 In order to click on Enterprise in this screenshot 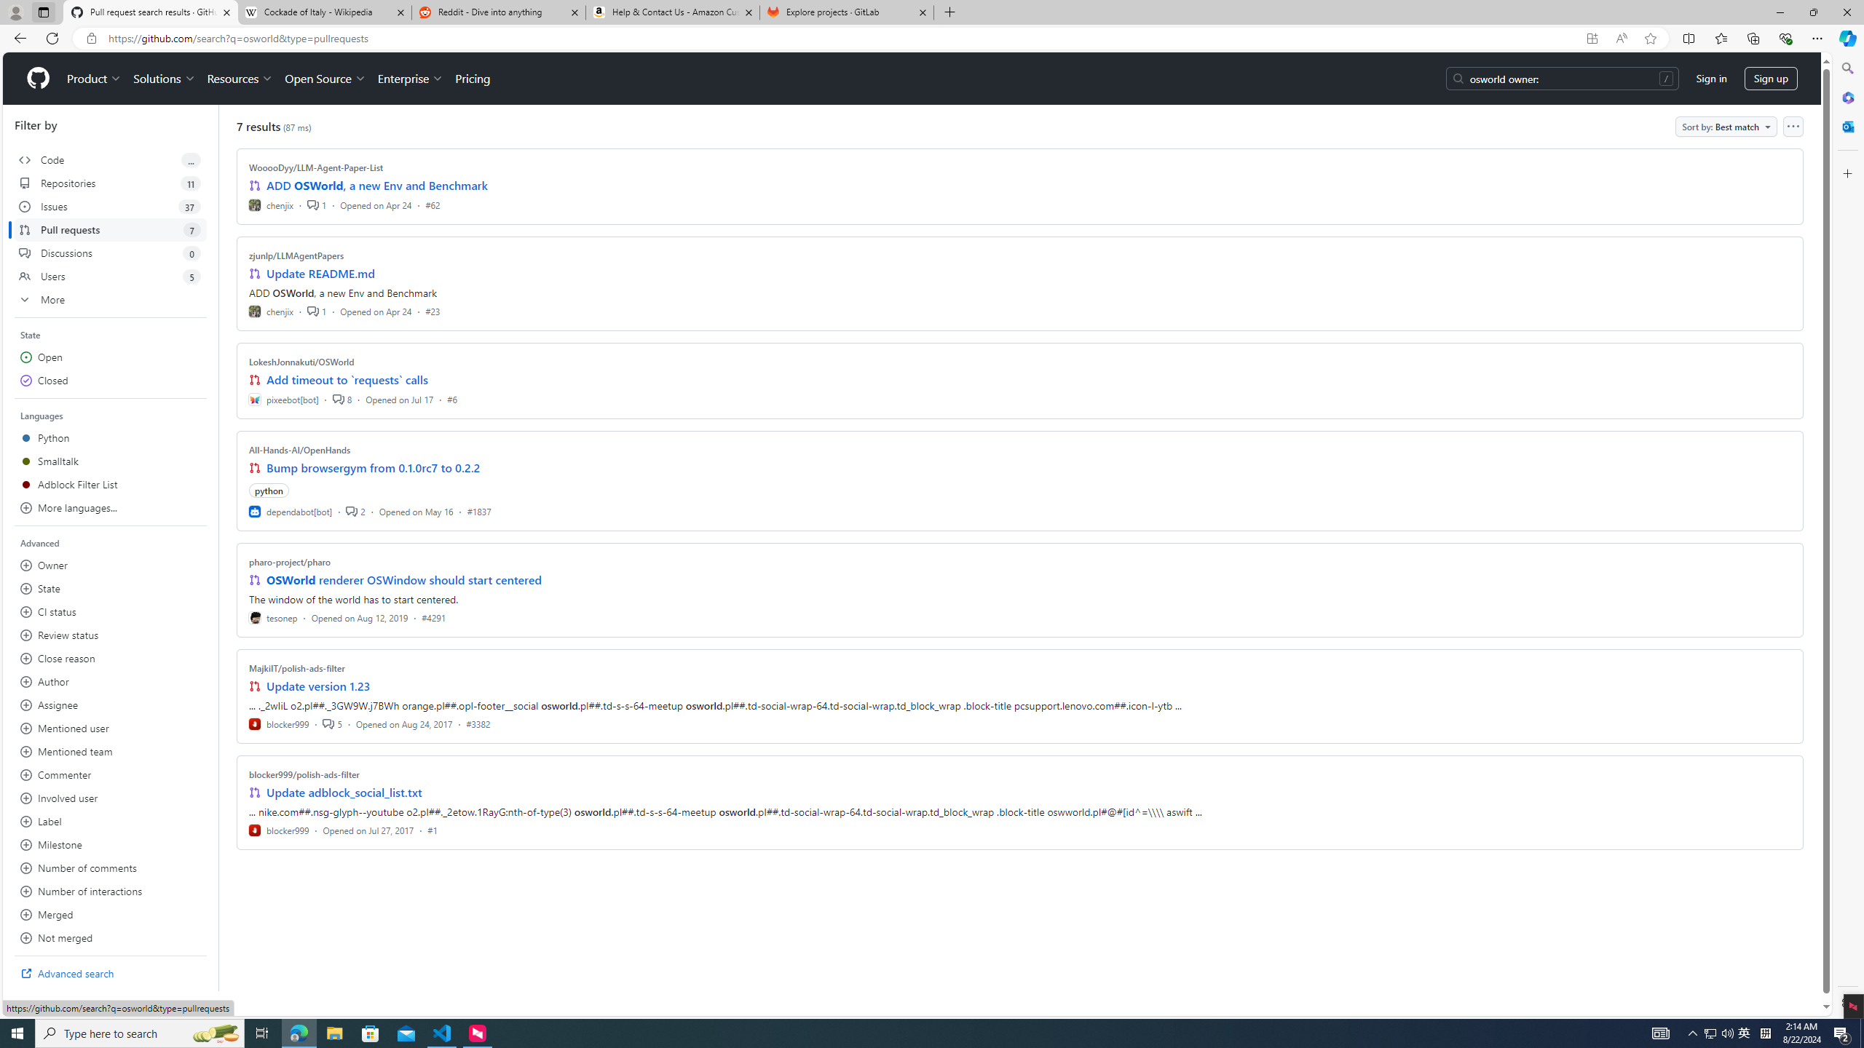, I will do `click(409, 79)`.